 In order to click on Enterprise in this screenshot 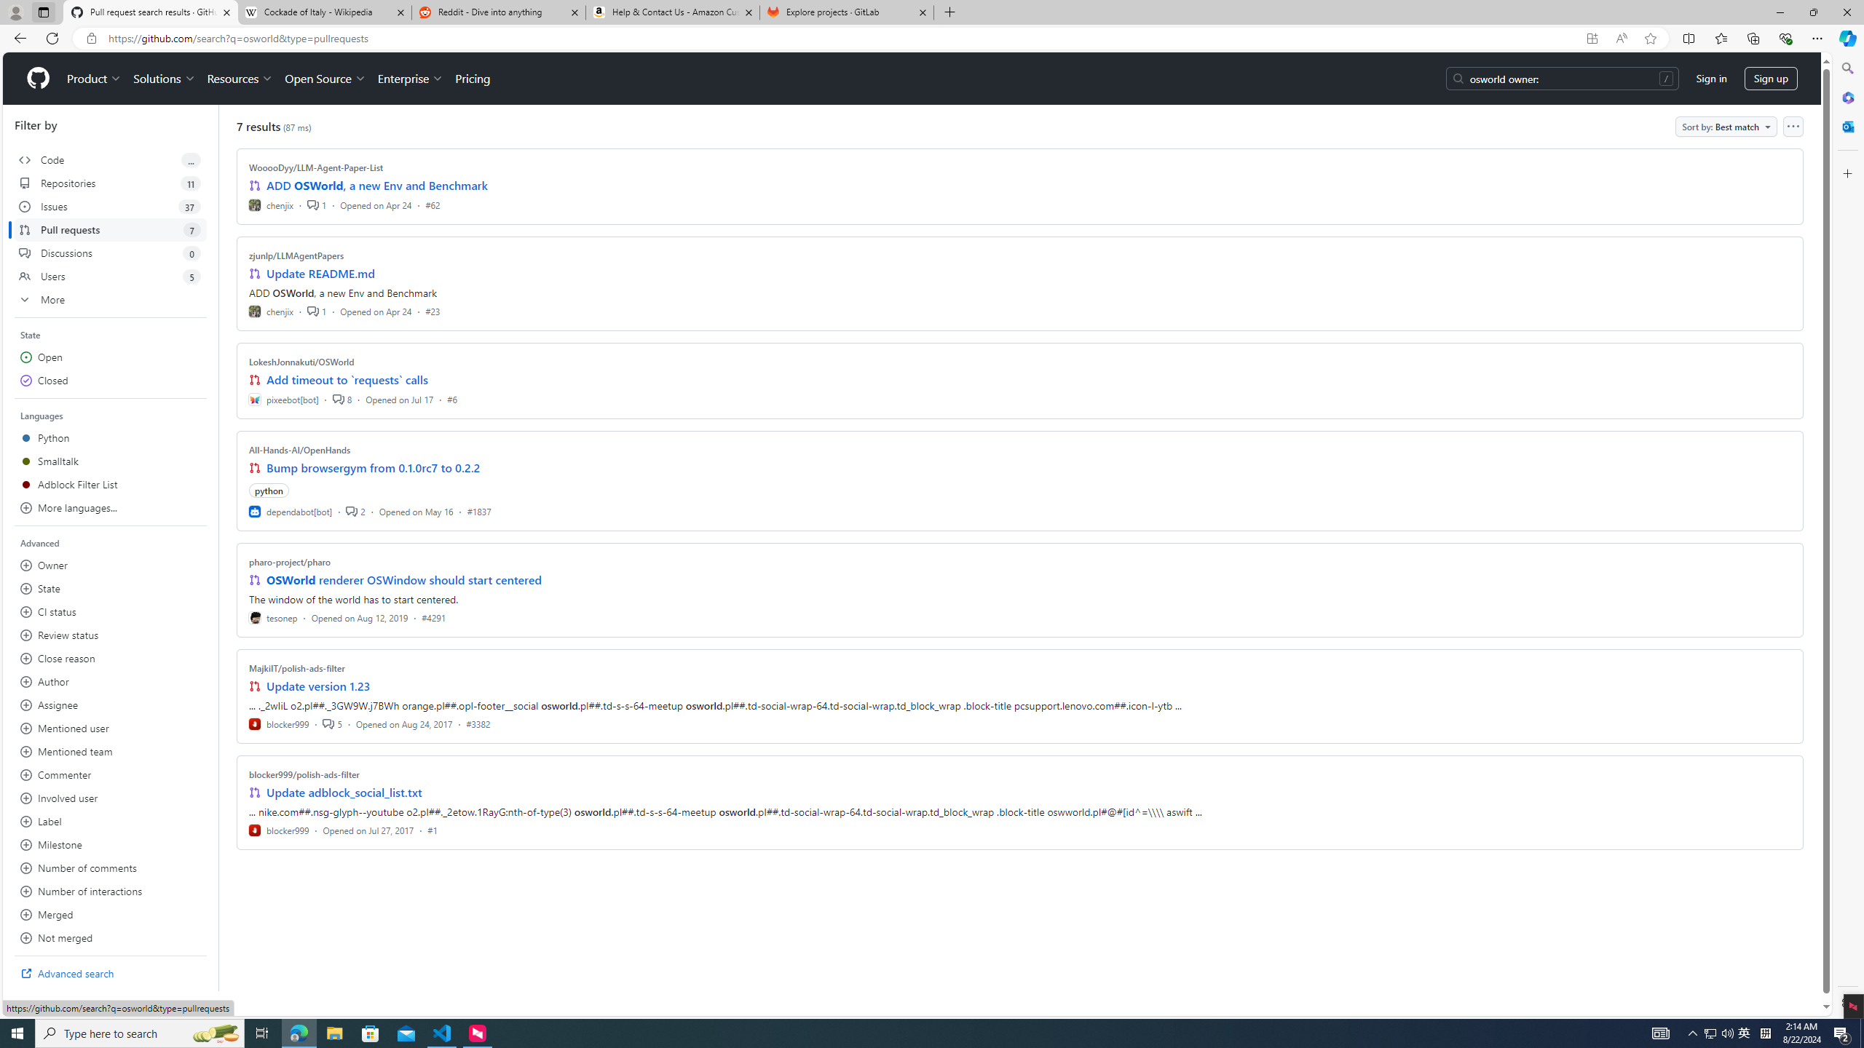, I will do `click(409, 79)`.